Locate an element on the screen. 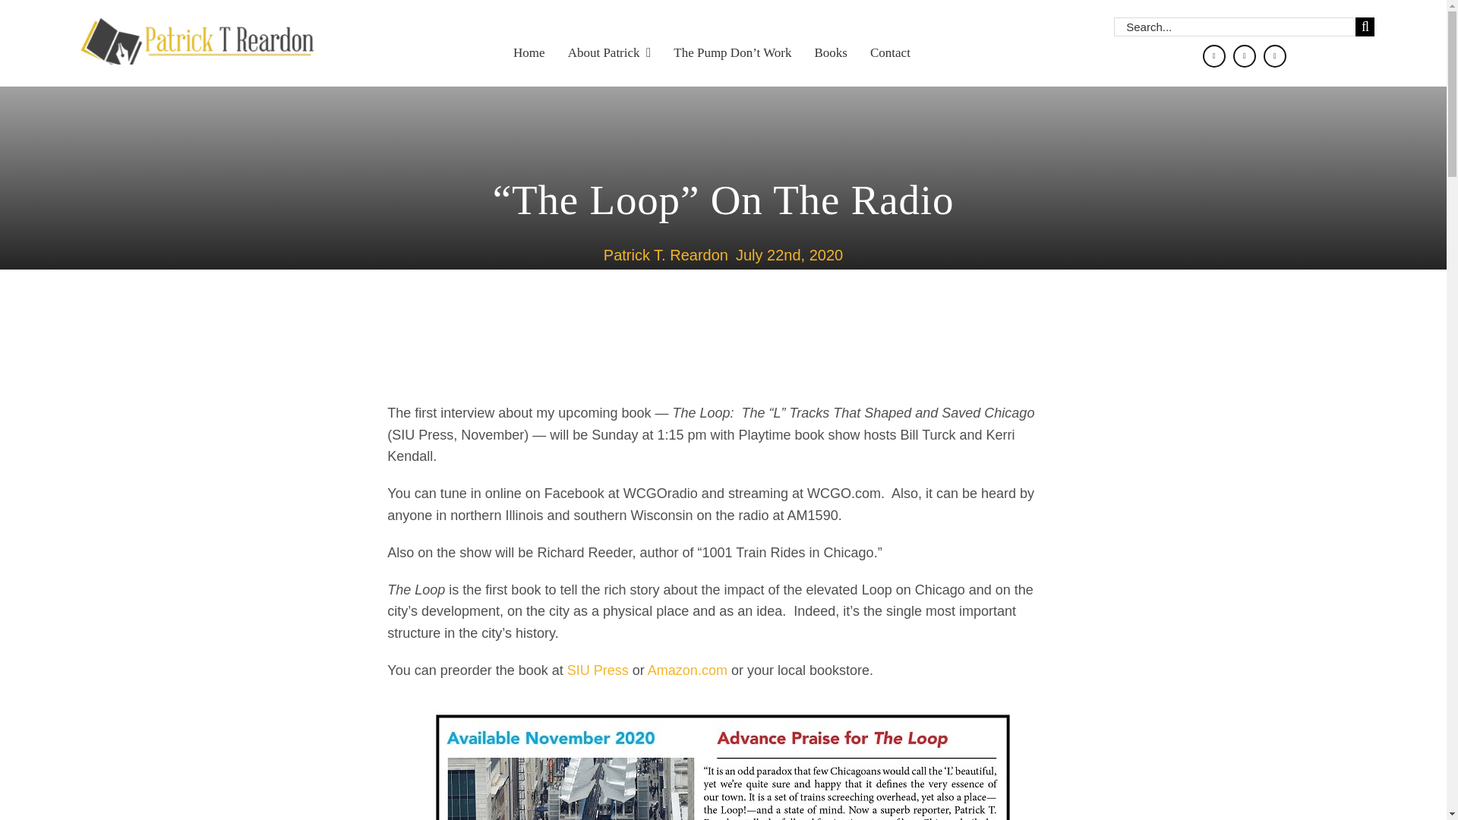 The height and width of the screenshot is (820, 1458). Amazon.com is located at coordinates (686, 670).